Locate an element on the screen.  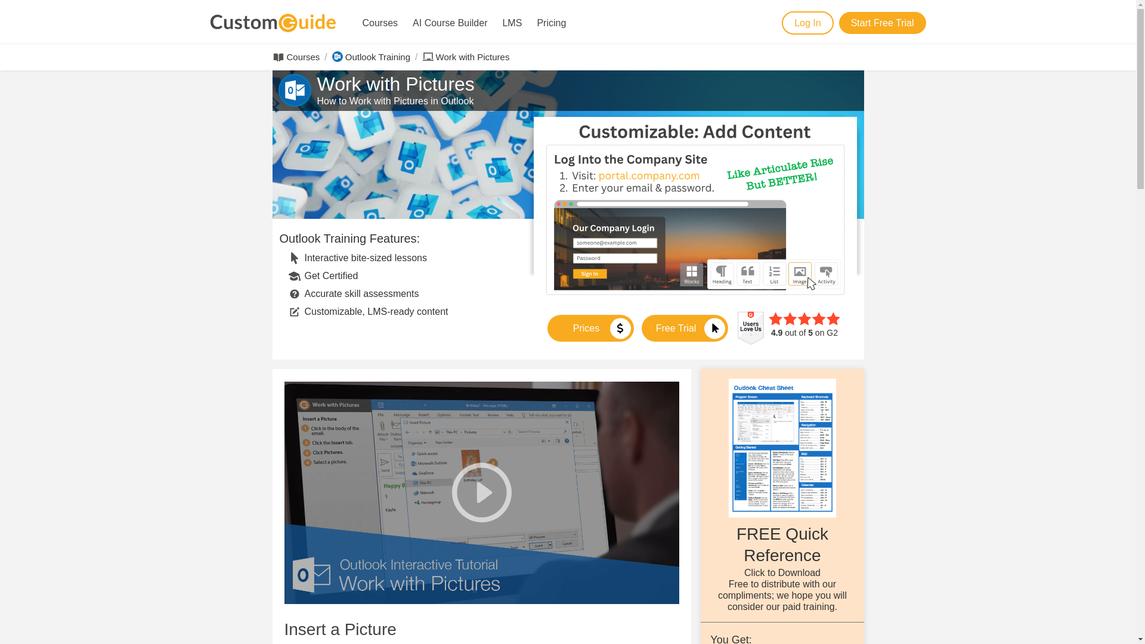
Free Trial is located at coordinates (685, 328).